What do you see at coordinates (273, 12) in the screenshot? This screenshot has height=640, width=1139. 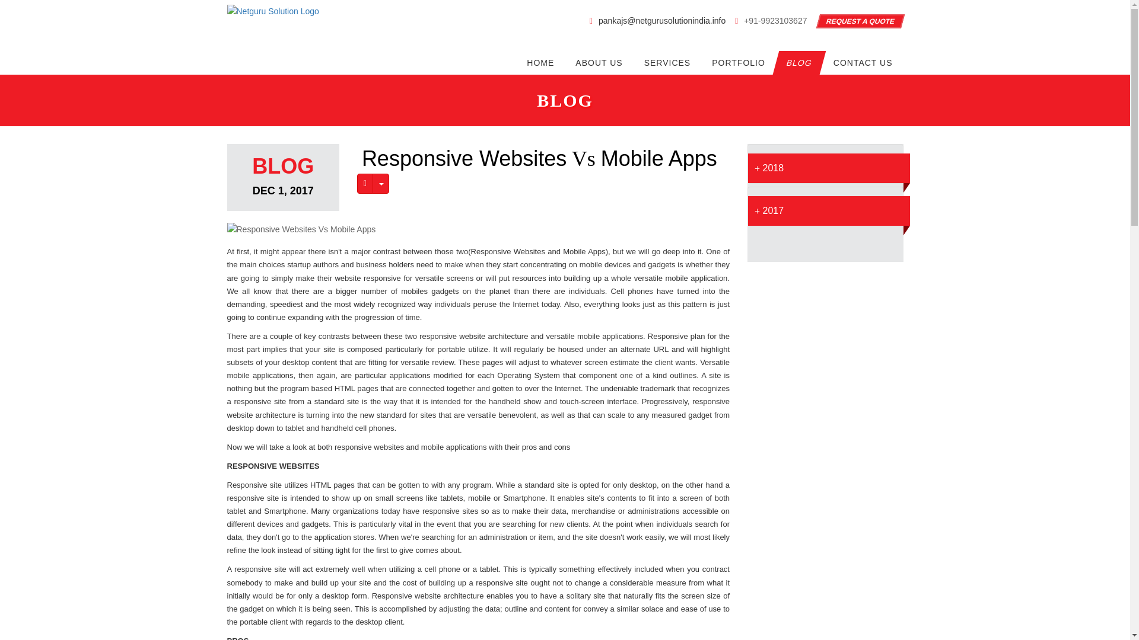 I see `Netguru Solution Logo` at bounding box center [273, 12].